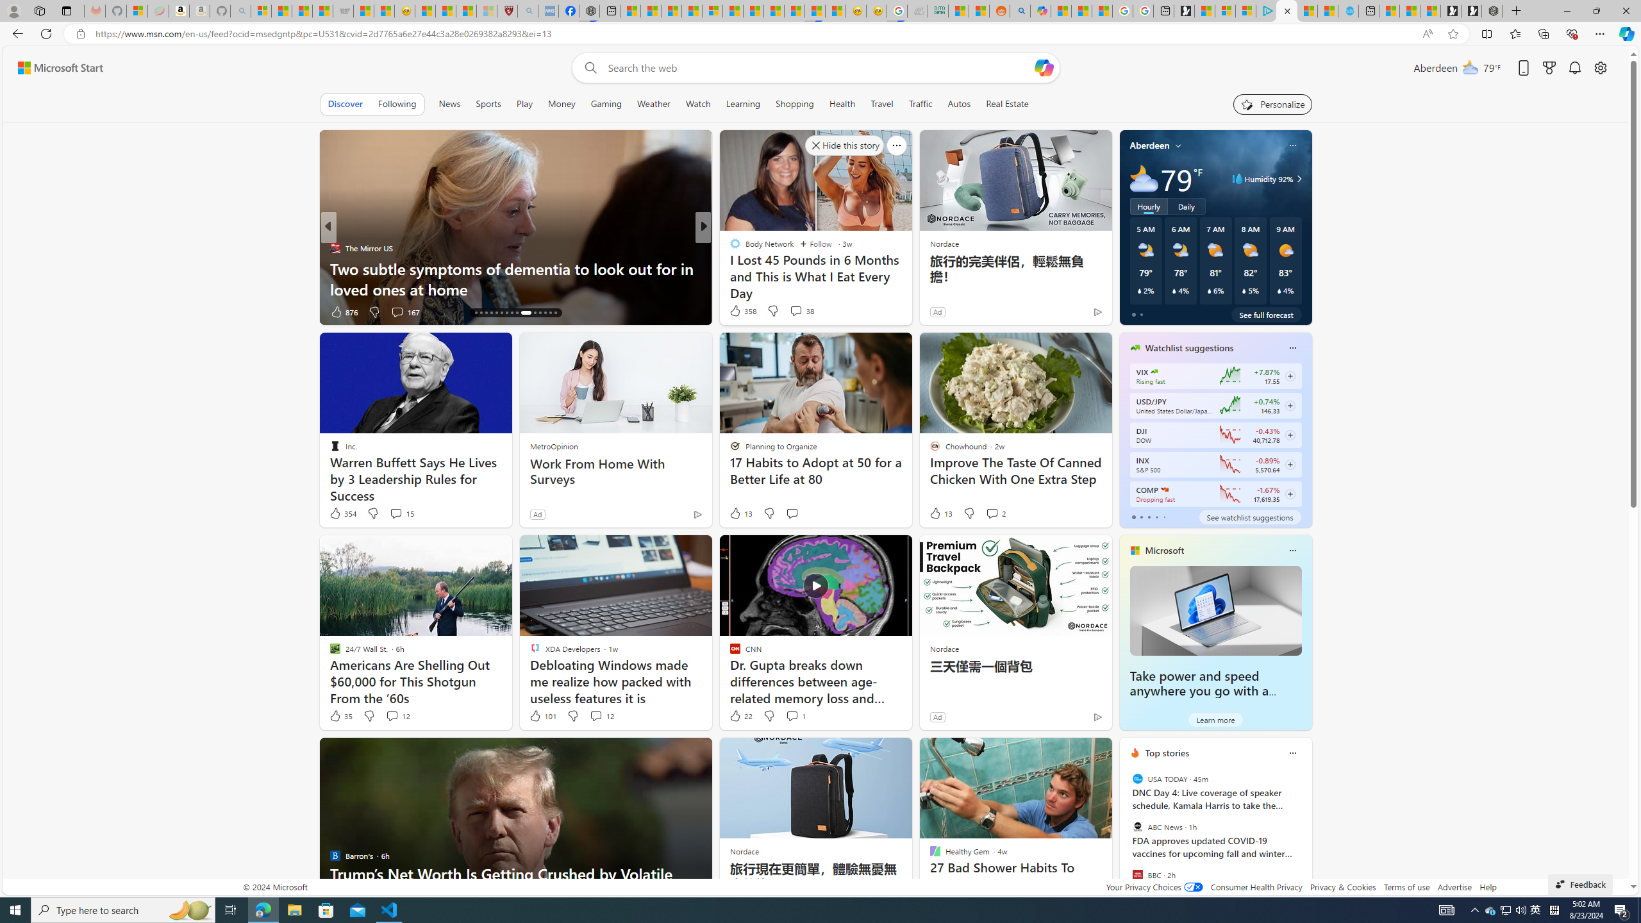 Image resolution: width=1641 pixels, height=923 pixels. I want to click on Play, so click(524, 104).